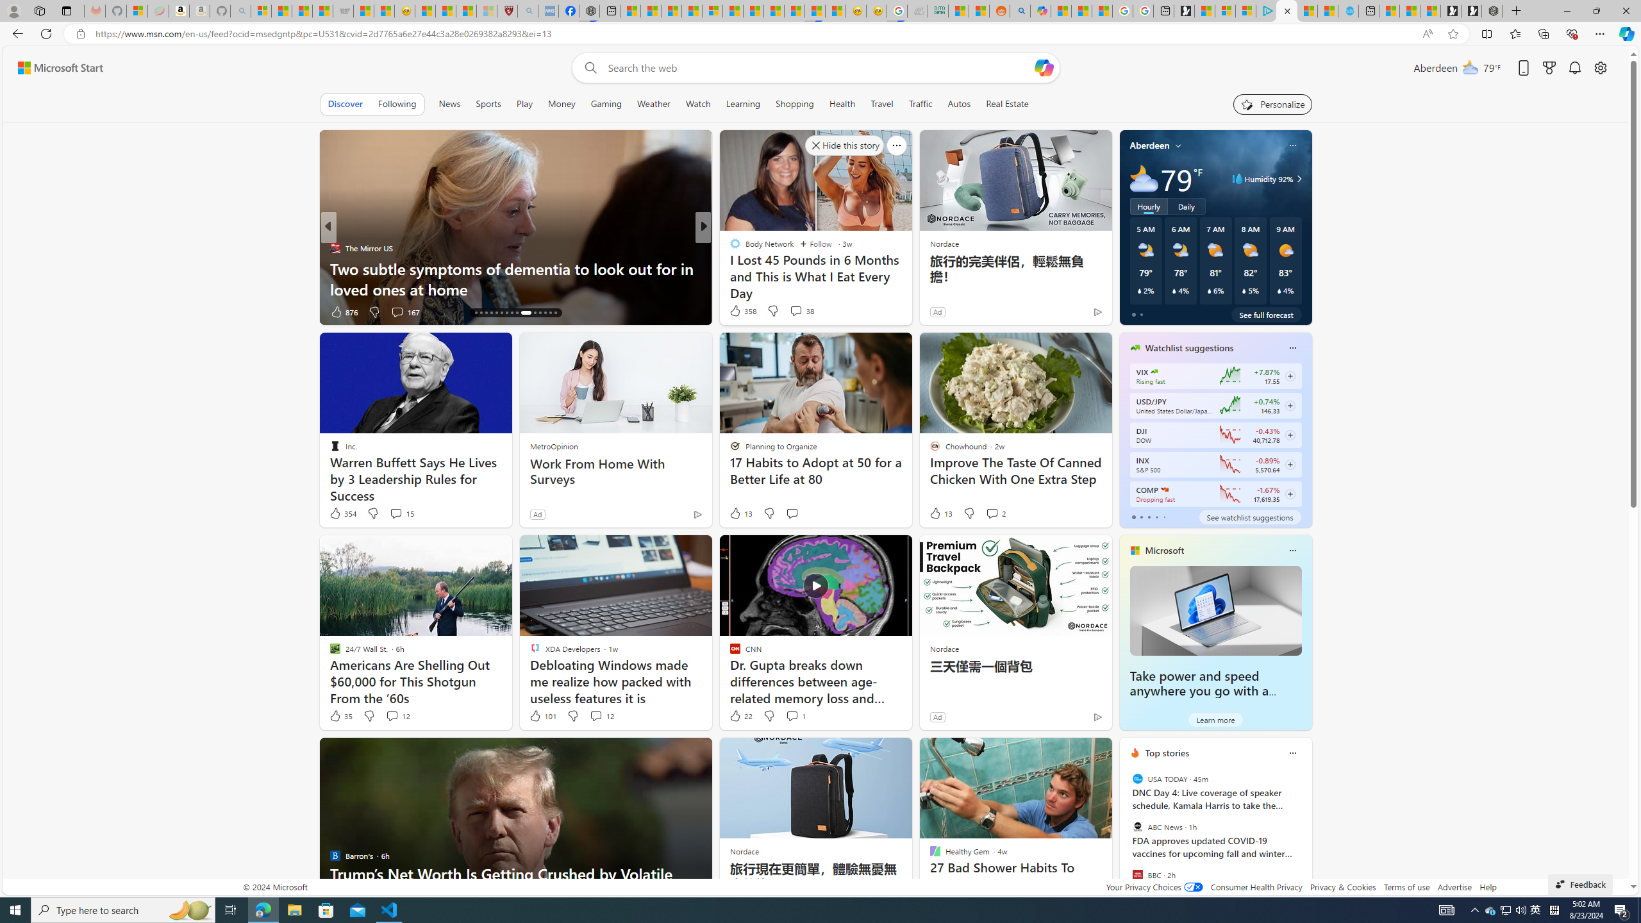 Image resolution: width=1641 pixels, height=923 pixels. I want to click on Play, so click(524, 104).